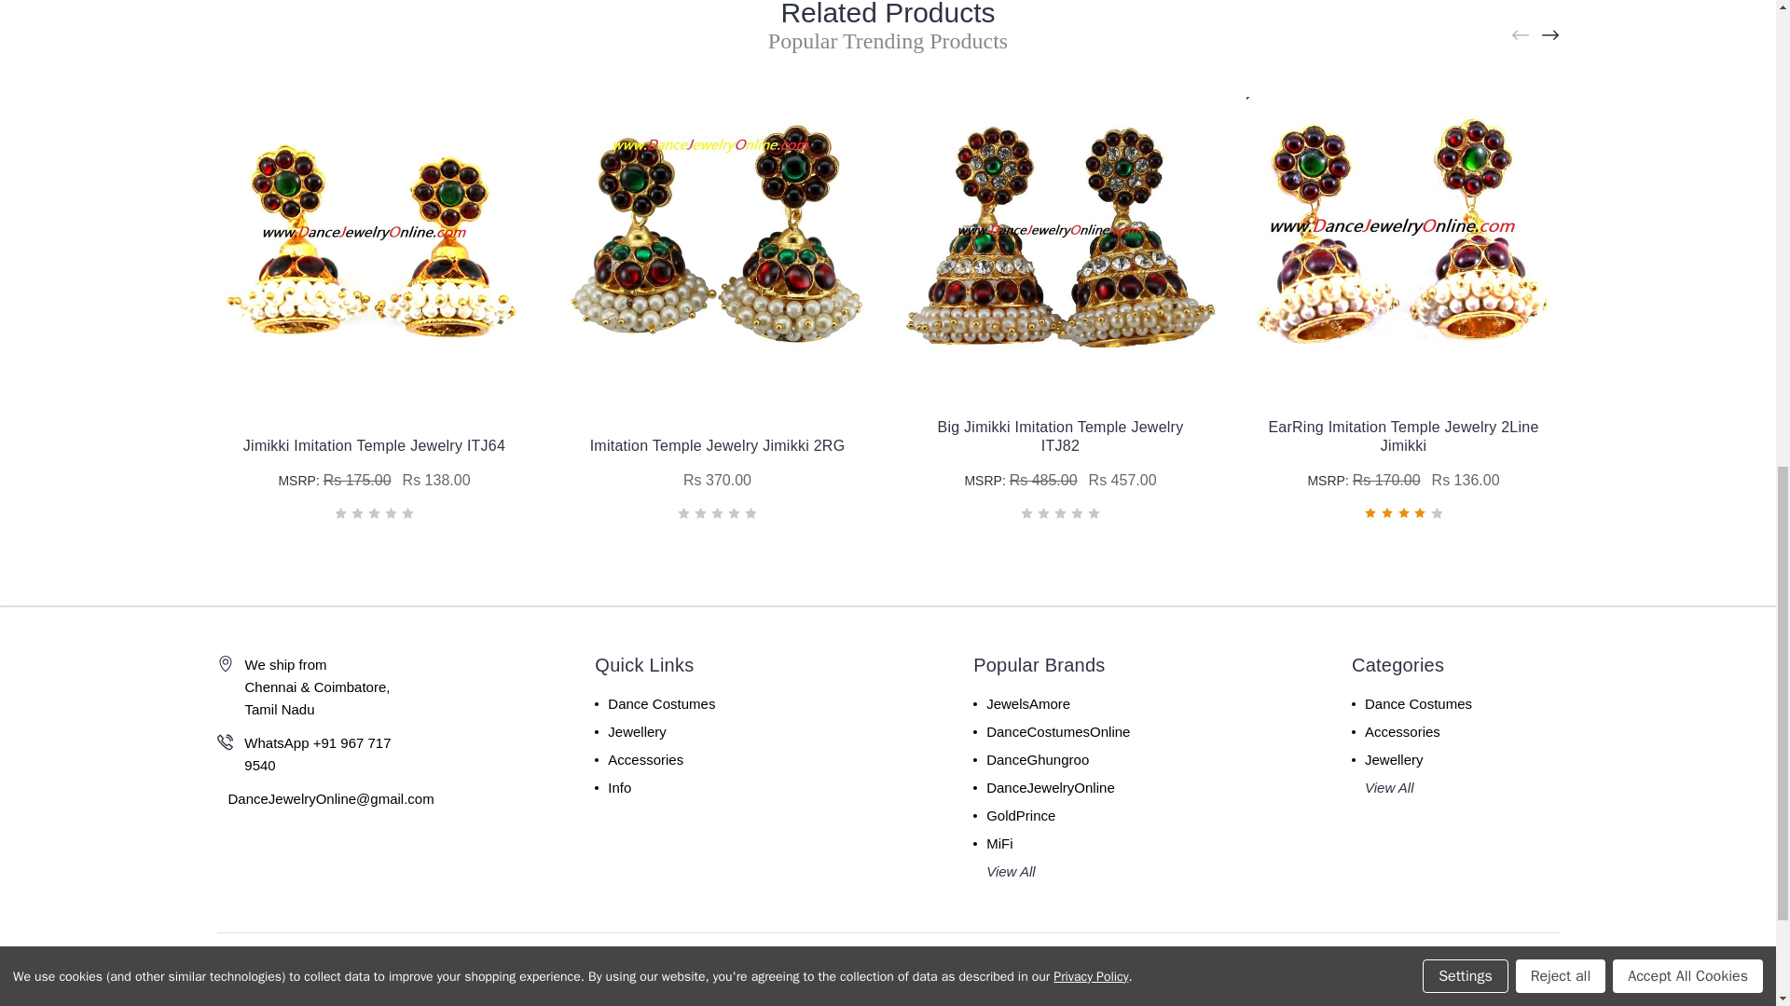 This screenshot has width=1790, height=1006. I want to click on submit, so click(1095, 1004).